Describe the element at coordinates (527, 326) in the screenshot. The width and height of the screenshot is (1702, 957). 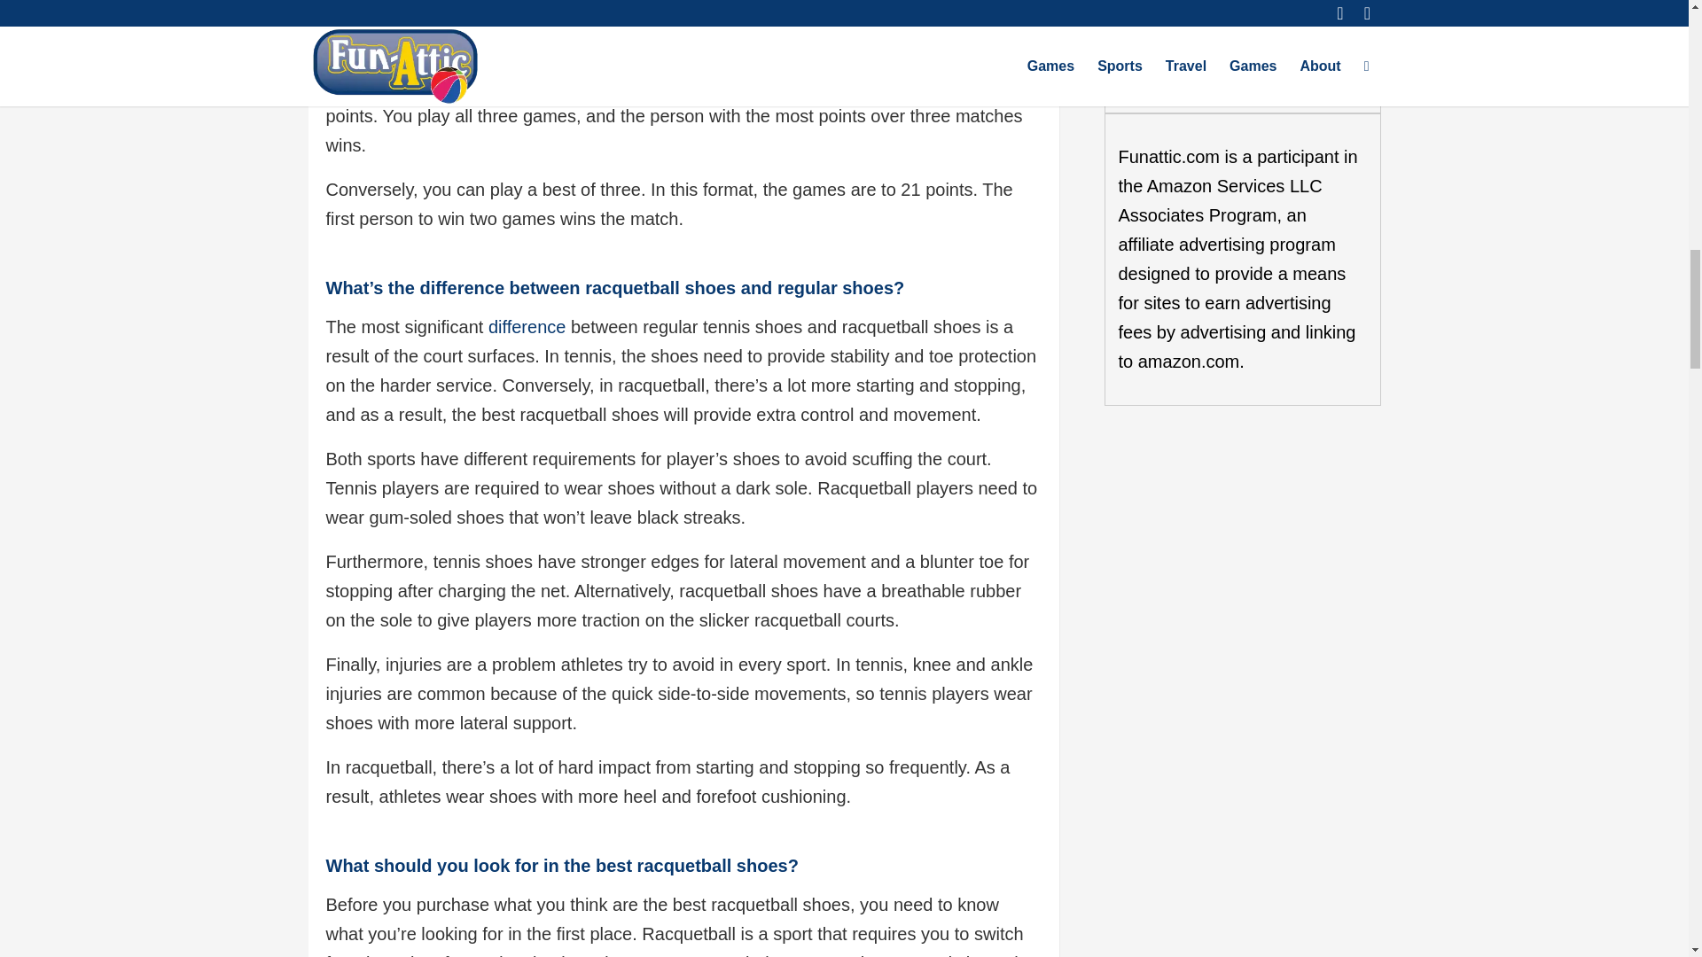
I see `difference` at that location.